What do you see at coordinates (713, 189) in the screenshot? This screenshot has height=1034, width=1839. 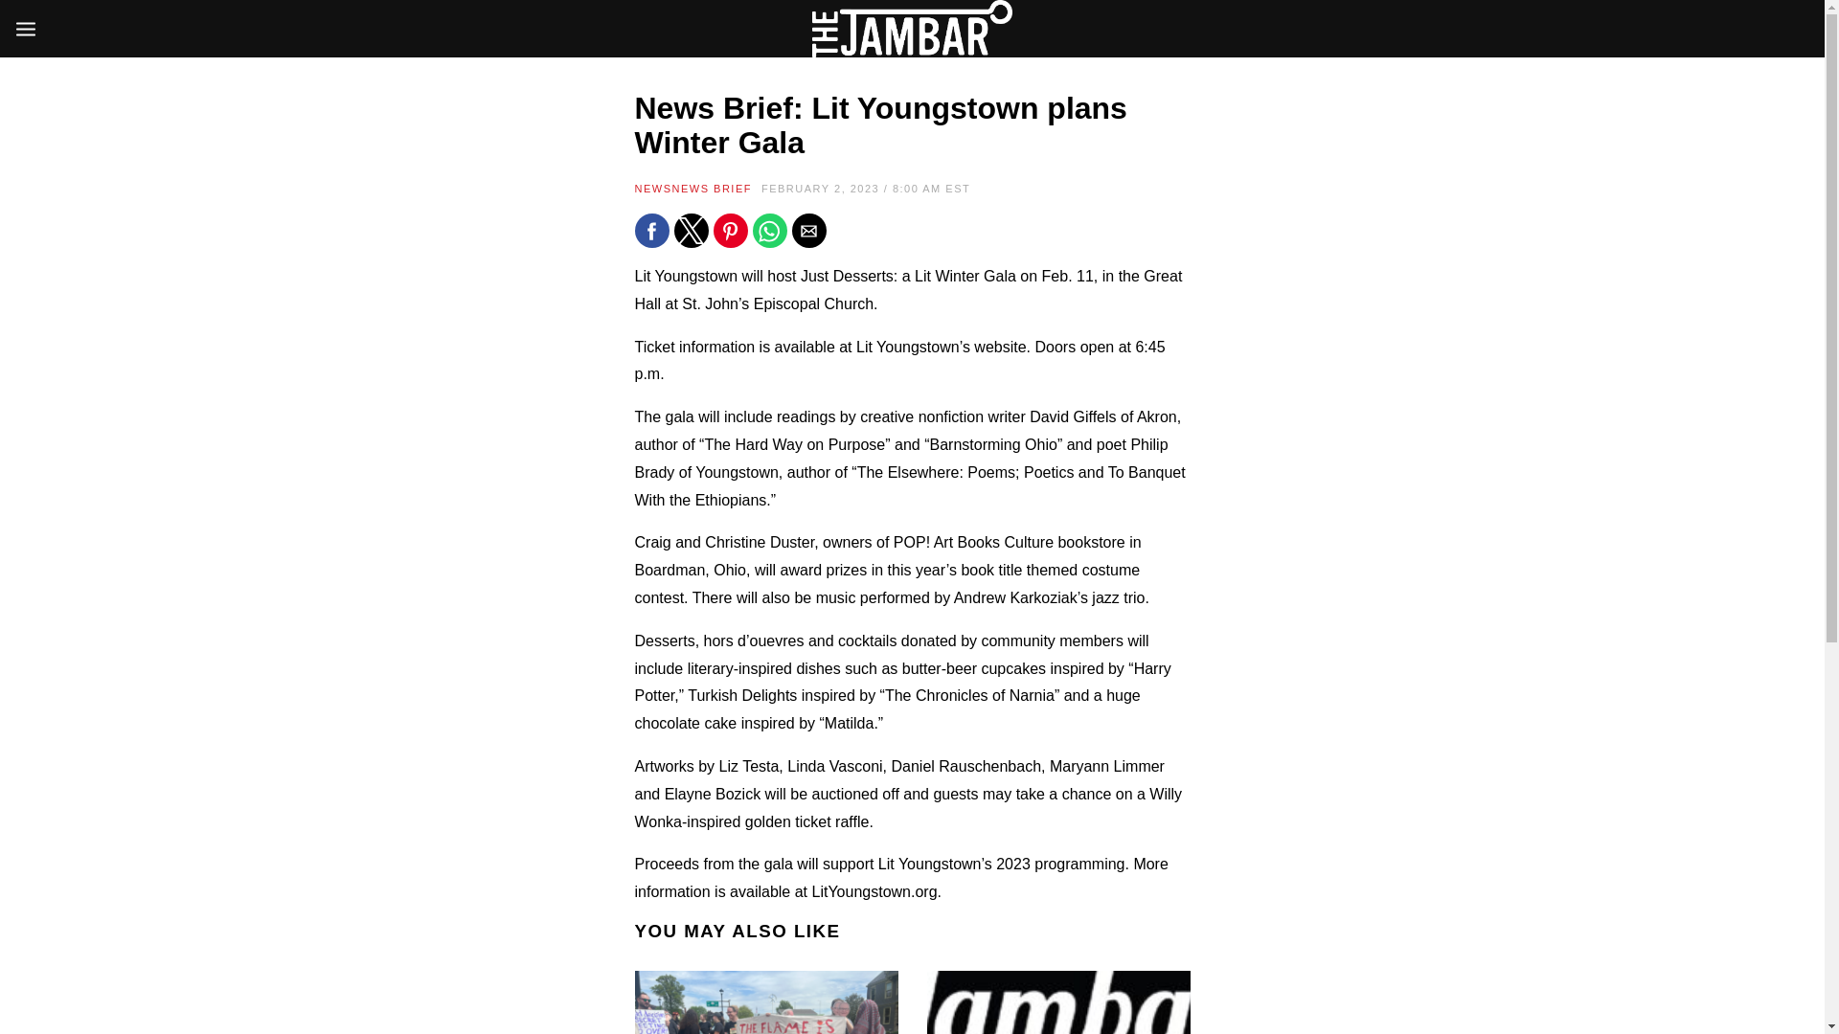 I see `NEWS BRIEF` at bounding box center [713, 189].